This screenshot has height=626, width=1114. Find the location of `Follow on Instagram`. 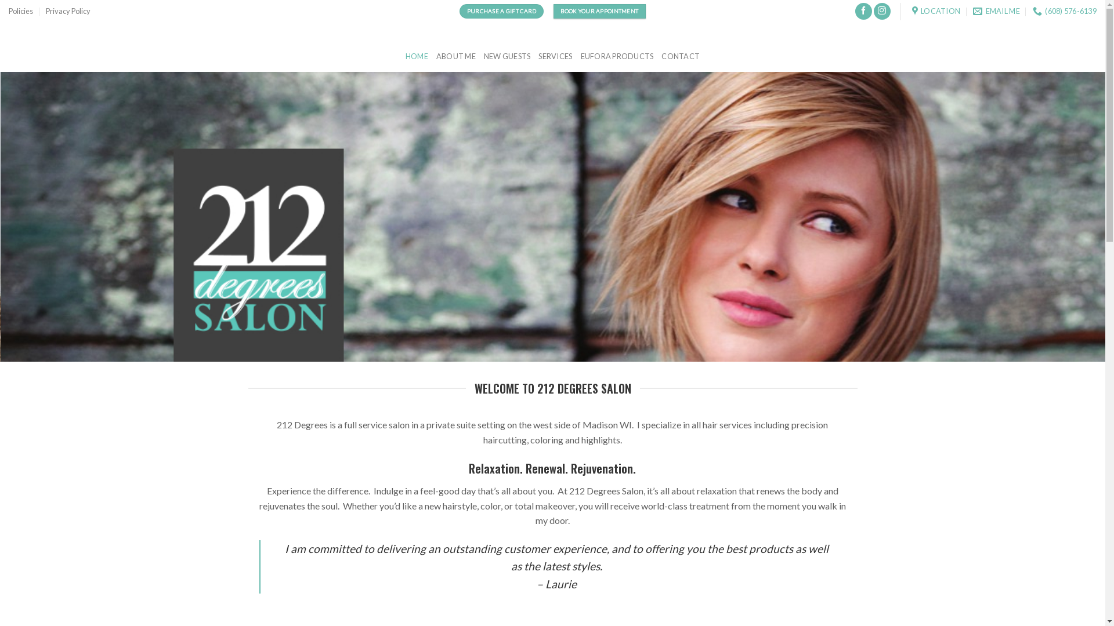

Follow on Instagram is located at coordinates (882, 12).